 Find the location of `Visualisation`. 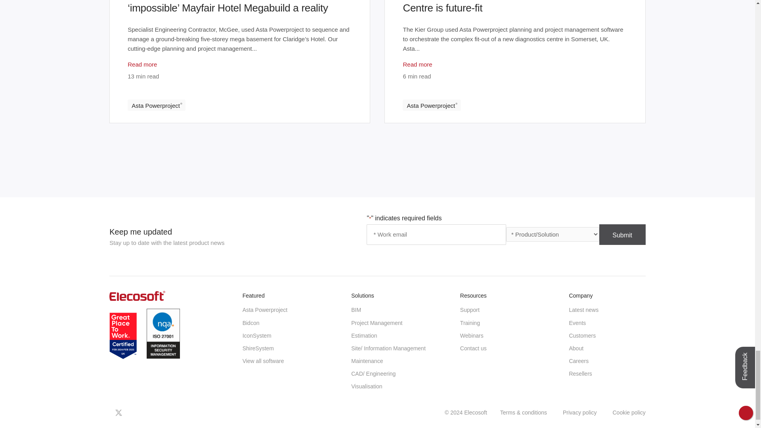

Visualisation is located at coordinates (366, 386).